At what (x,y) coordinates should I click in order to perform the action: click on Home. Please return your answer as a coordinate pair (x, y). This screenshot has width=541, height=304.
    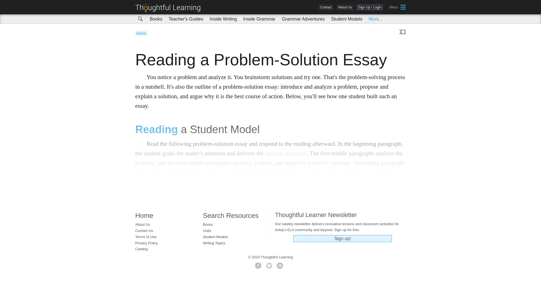
    Looking at the image, I should click on (170, 8).